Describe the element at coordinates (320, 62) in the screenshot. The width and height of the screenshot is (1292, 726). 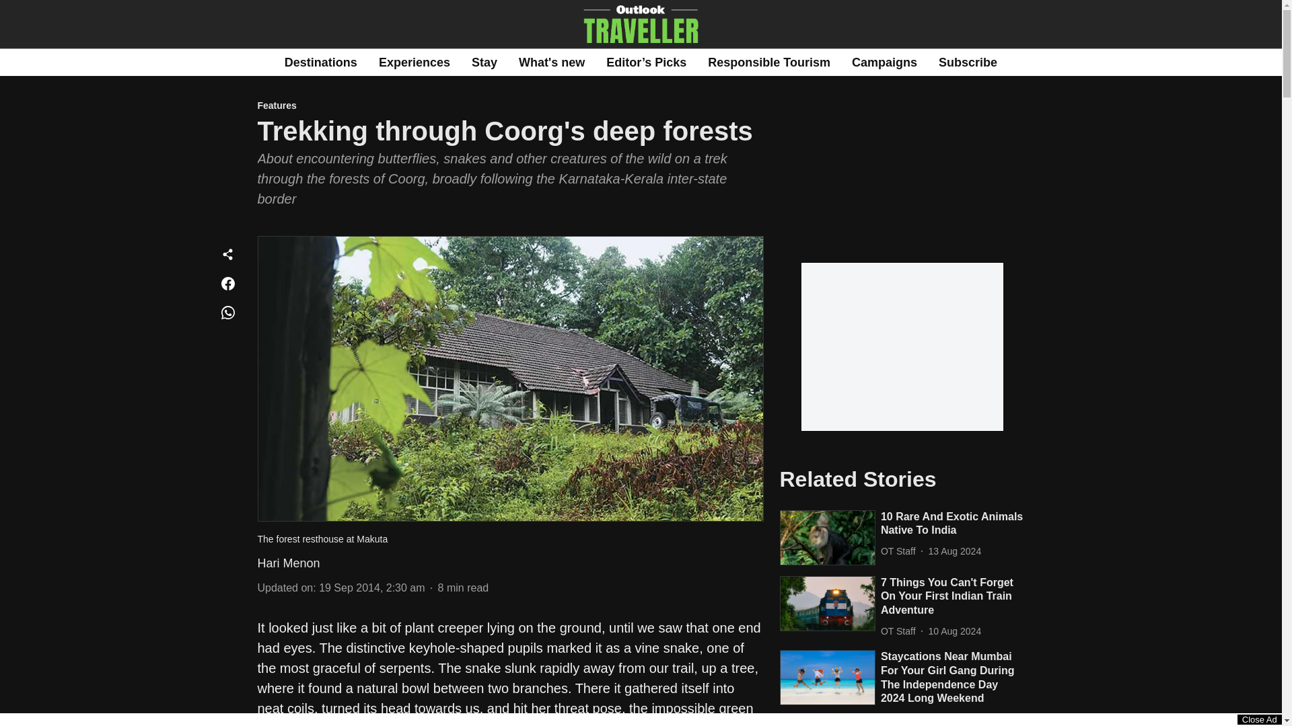
I see `Destinations` at that location.